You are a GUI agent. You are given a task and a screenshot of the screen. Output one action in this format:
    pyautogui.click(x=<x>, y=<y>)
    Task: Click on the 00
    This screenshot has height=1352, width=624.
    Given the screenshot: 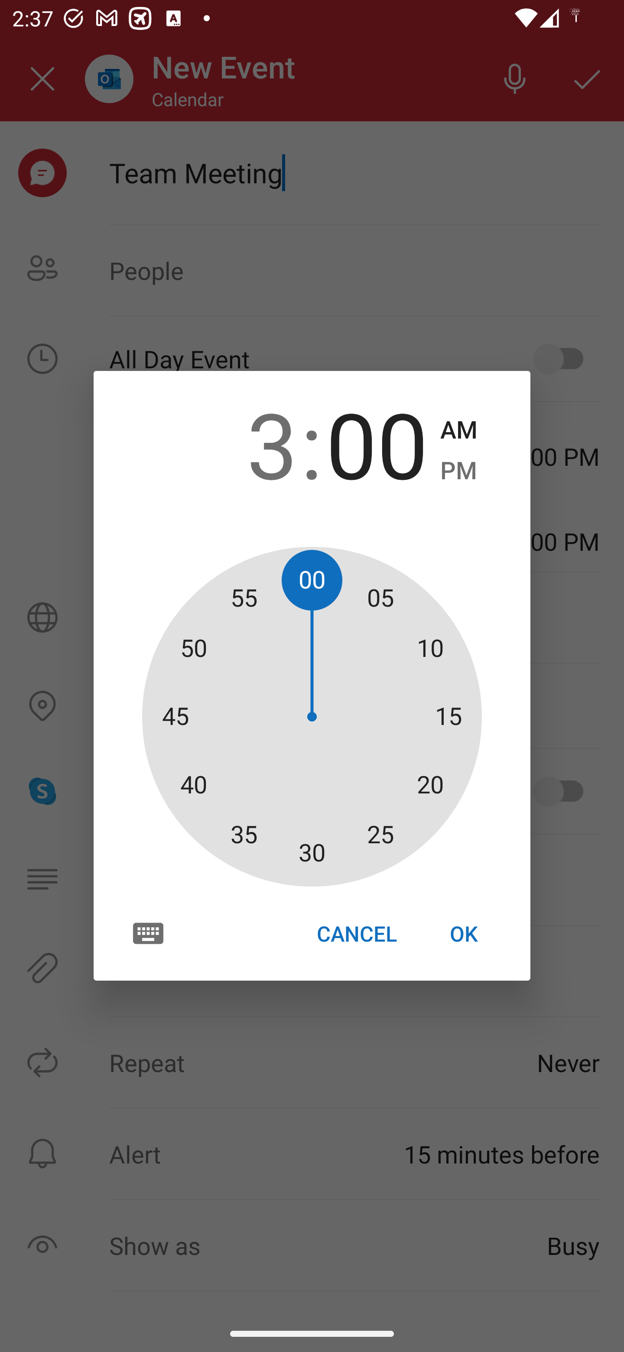 What is the action you would take?
    pyautogui.click(x=377, y=443)
    